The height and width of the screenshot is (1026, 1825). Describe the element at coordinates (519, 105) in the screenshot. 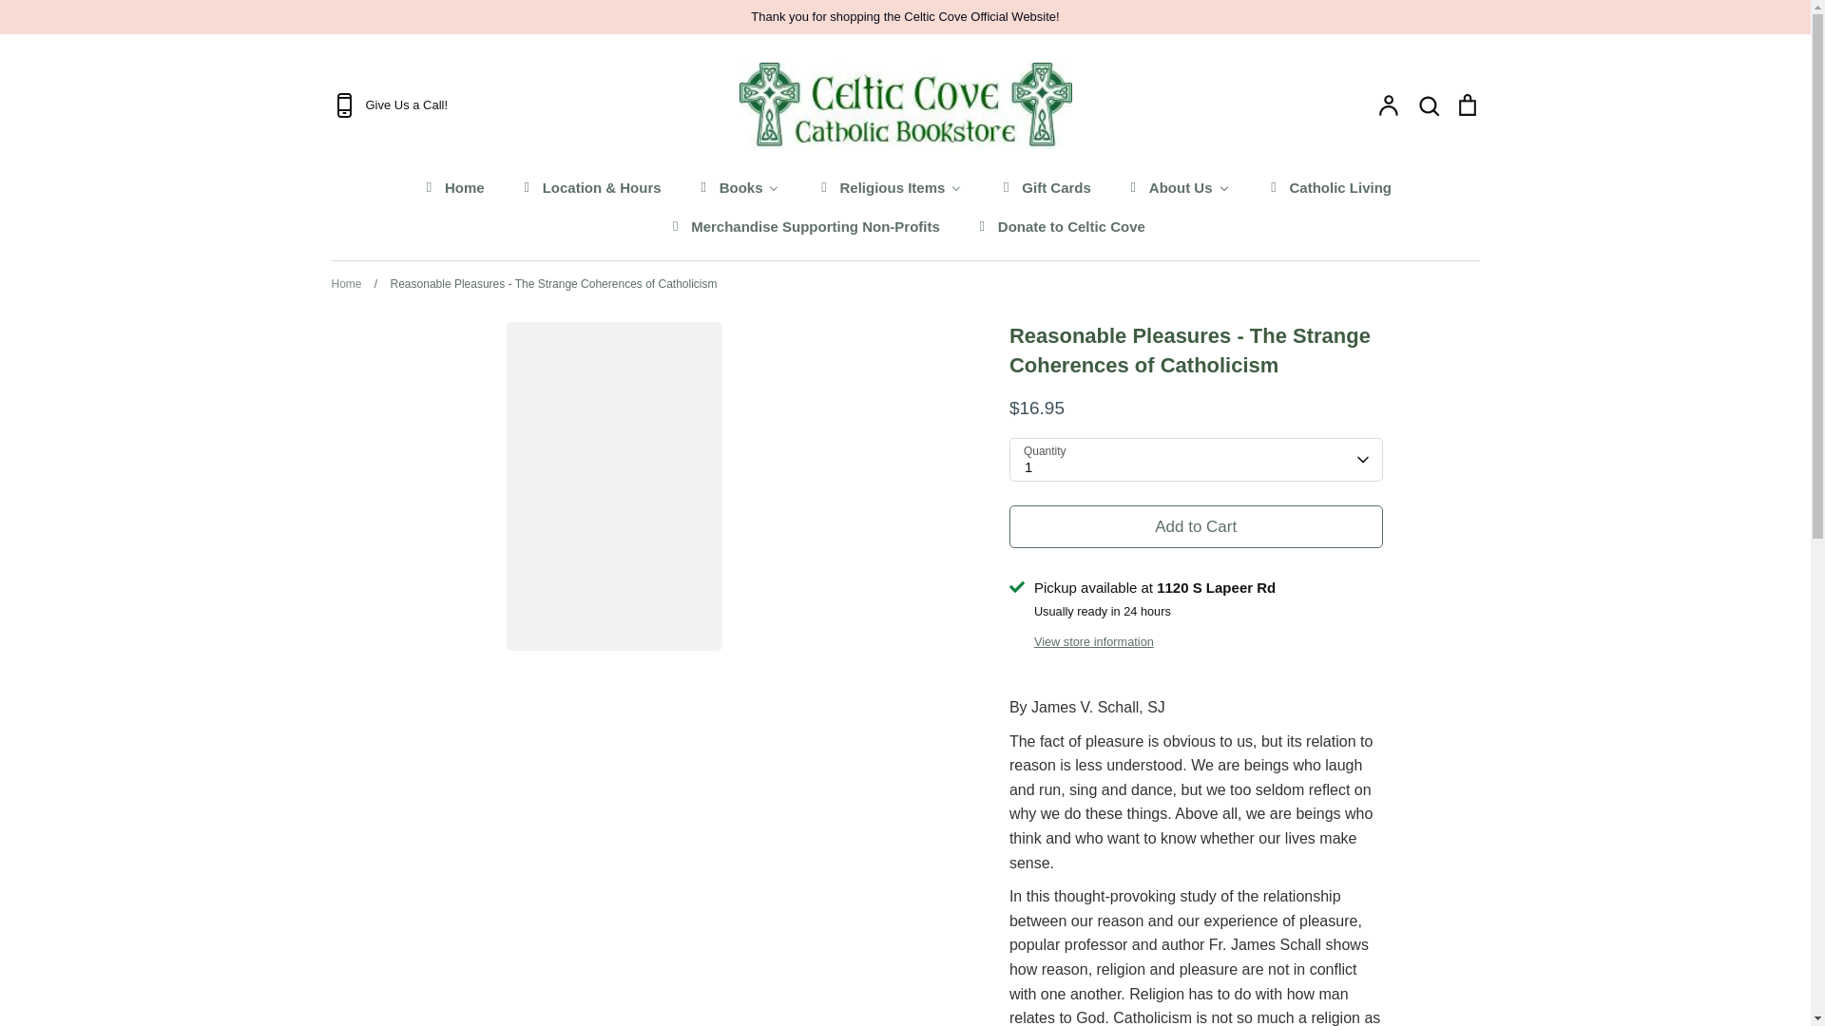

I see `Give Us a Call!` at that location.